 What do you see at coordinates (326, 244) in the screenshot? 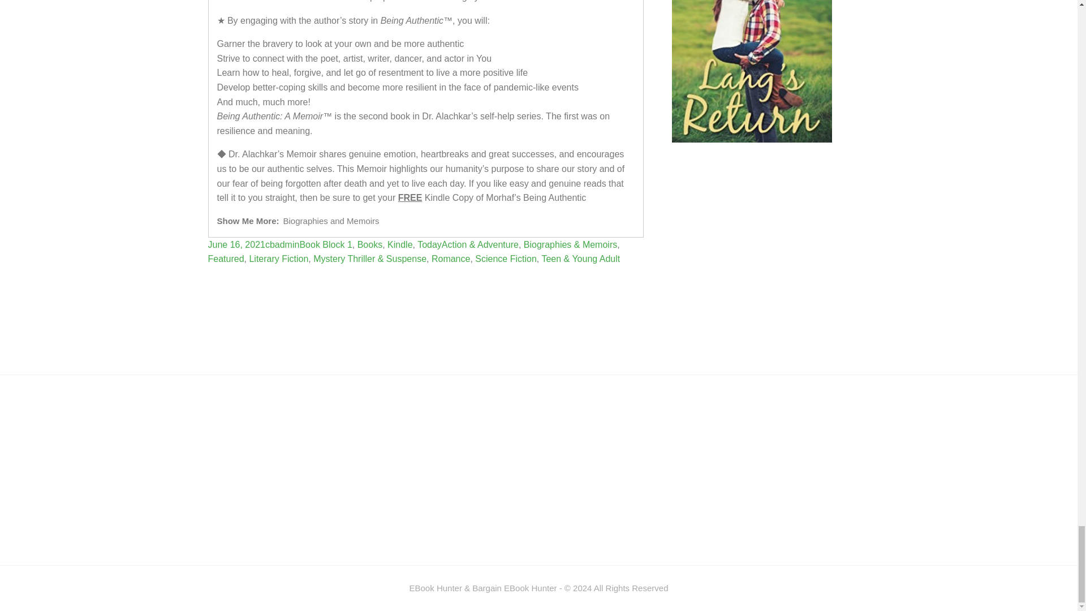
I see `Book Block 1` at bounding box center [326, 244].